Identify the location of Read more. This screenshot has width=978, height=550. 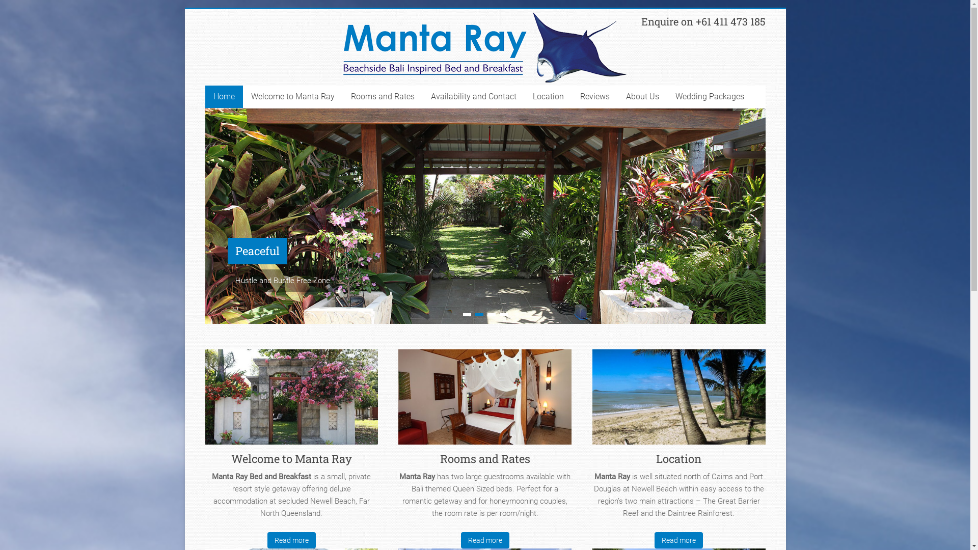
(291, 540).